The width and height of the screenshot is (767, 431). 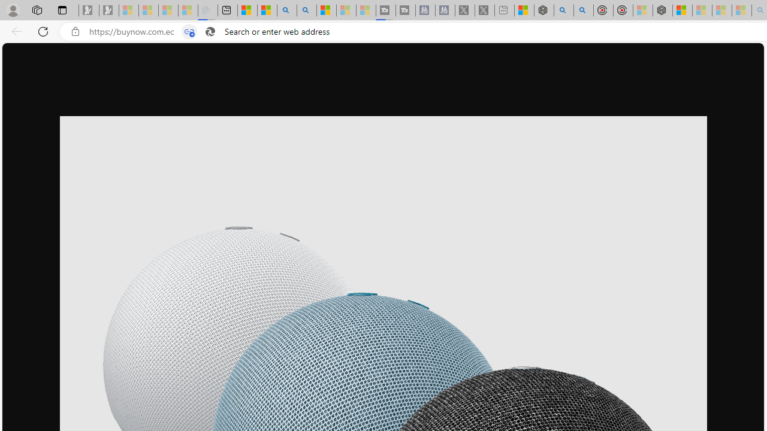 I want to click on poe - Search, so click(x=564, y=11).